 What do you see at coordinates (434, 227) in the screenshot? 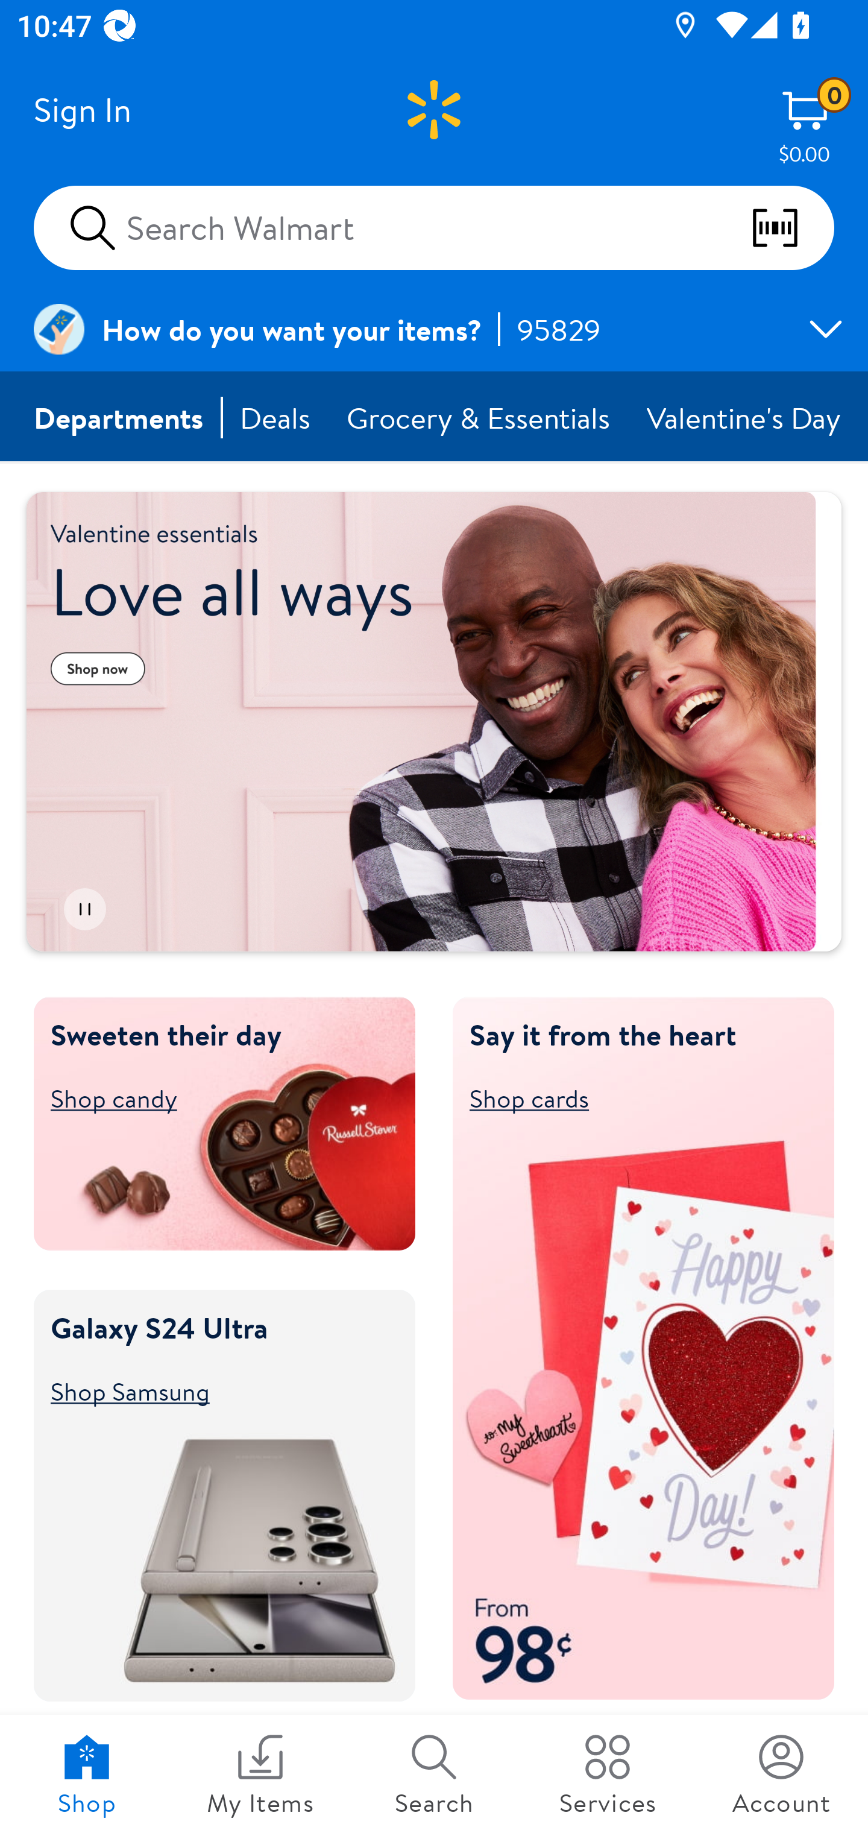
I see `Search Walmart scan barcodes qr codes and more` at bounding box center [434, 227].